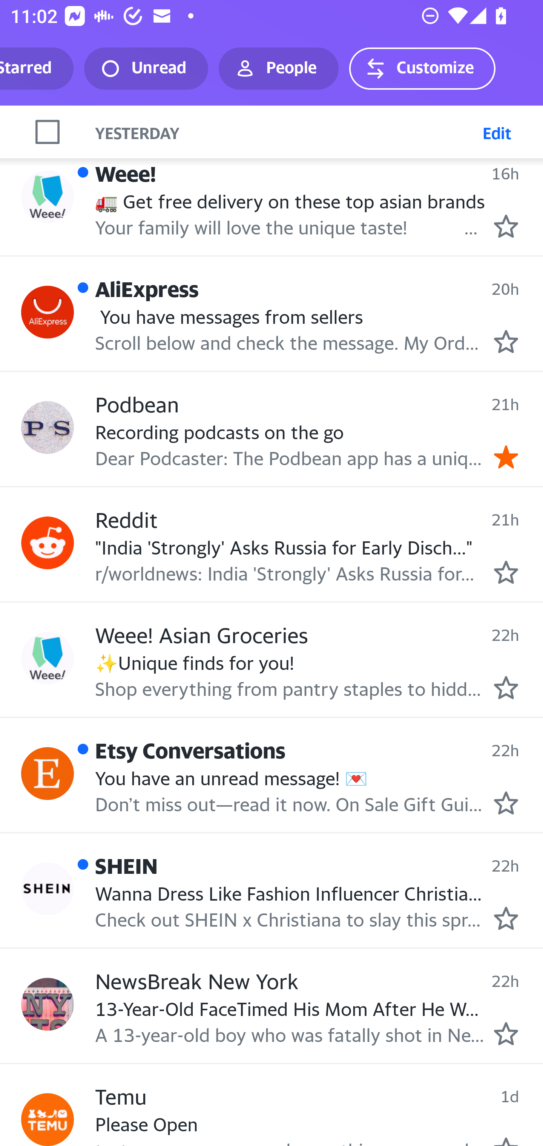  What do you see at coordinates (506, 342) in the screenshot?
I see `Mark as starred.` at bounding box center [506, 342].